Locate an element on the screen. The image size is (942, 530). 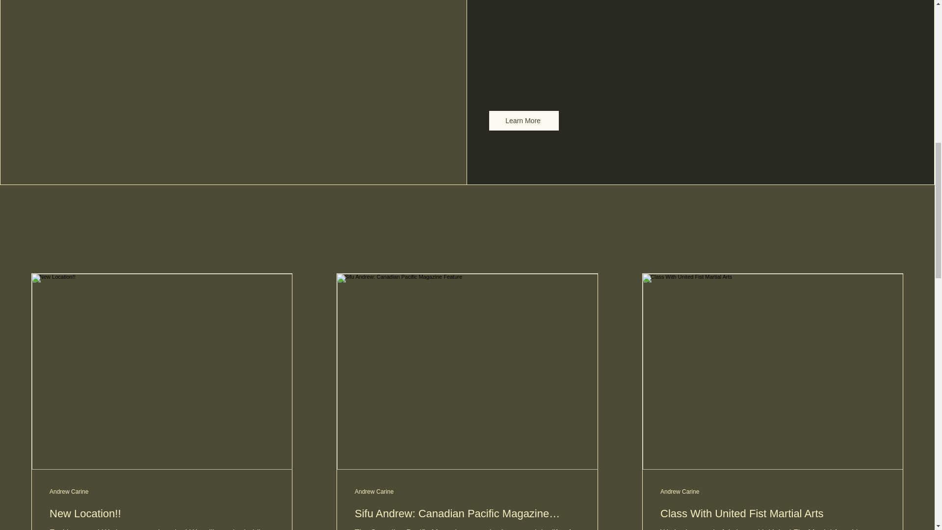
Class With United Fist Martial Arts is located at coordinates (772, 514).